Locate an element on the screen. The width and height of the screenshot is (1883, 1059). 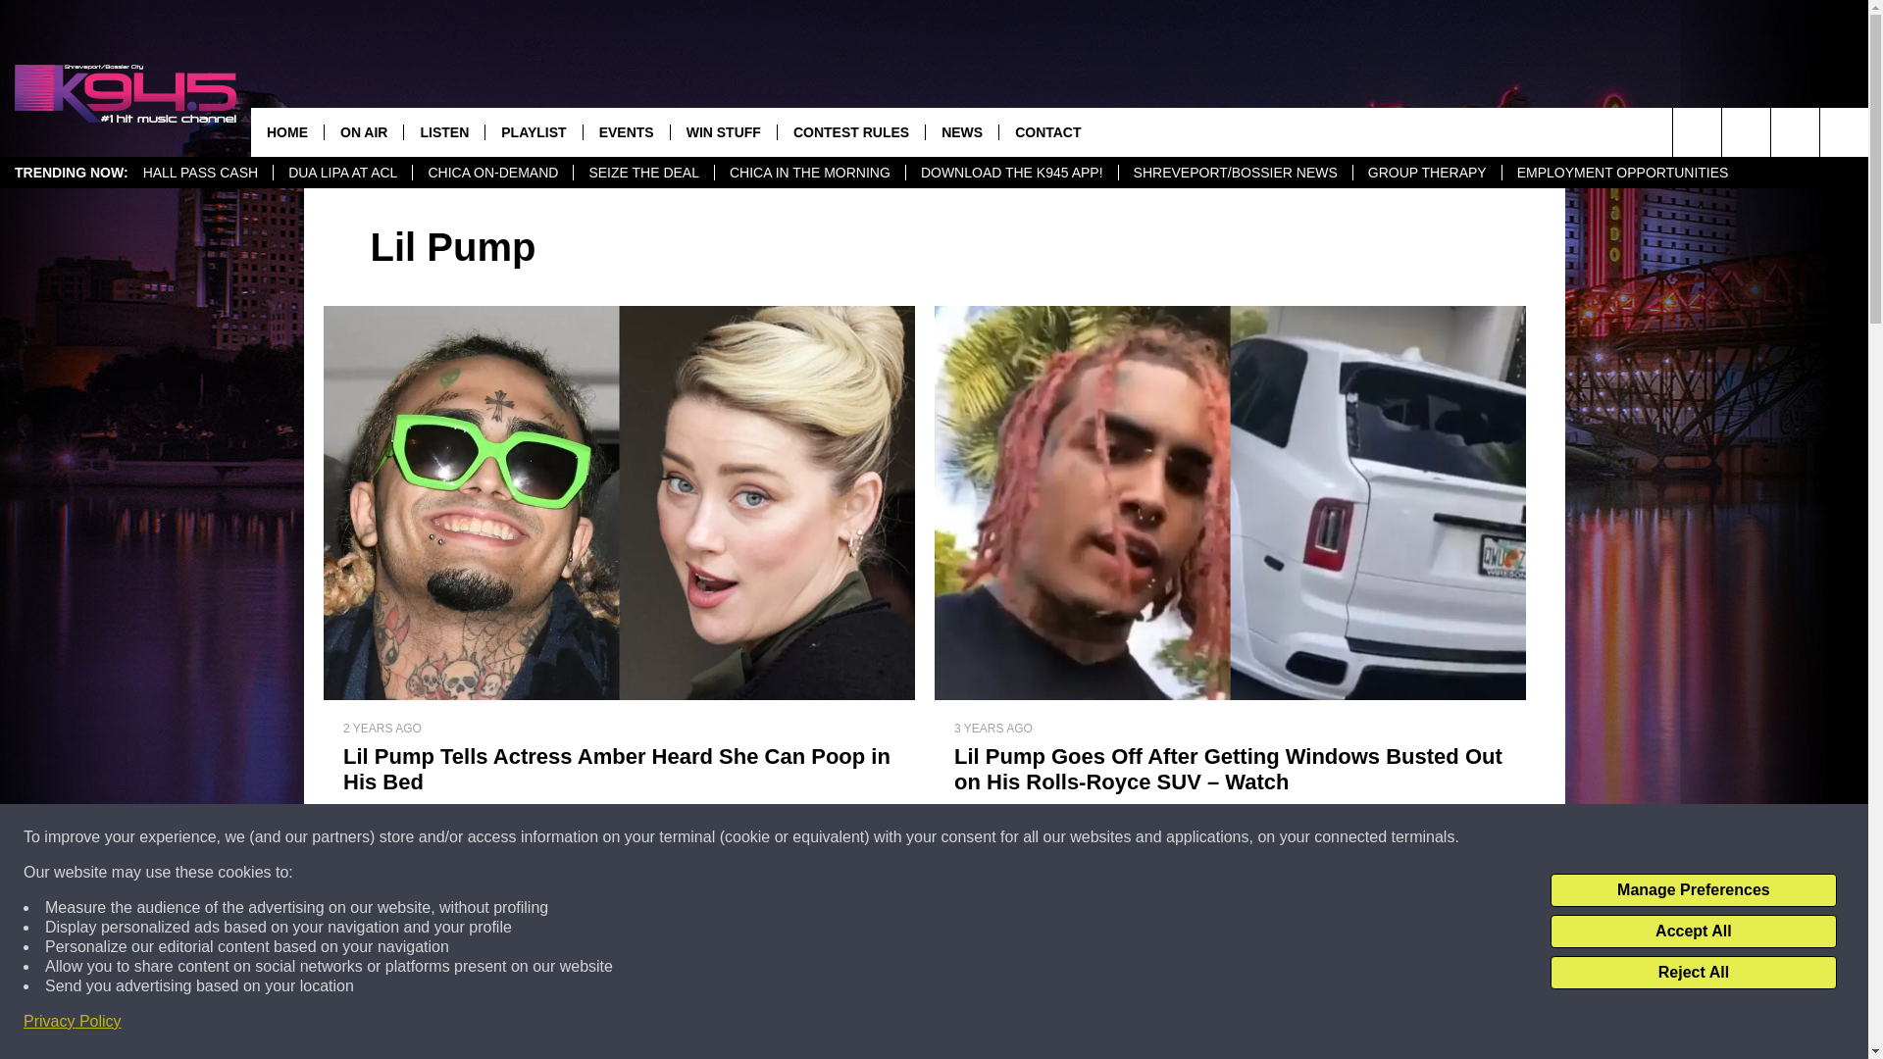
WIN STUFF is located at coordinates (723, 131).